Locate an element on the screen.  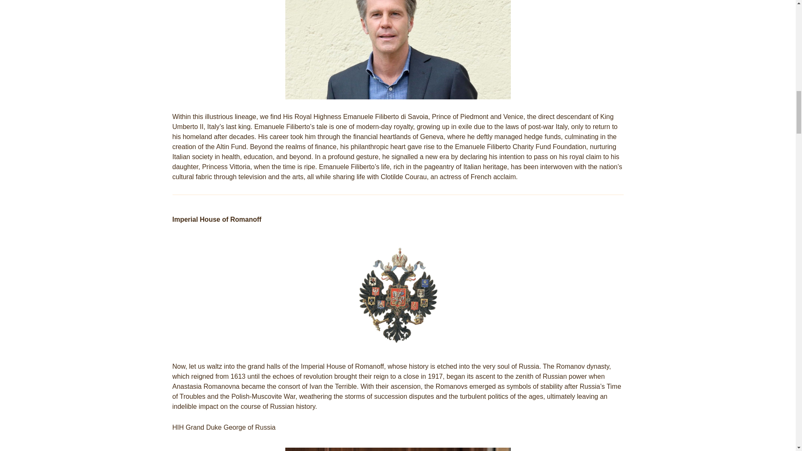
emanuele-filiberto is located at coordinates (397, 49).